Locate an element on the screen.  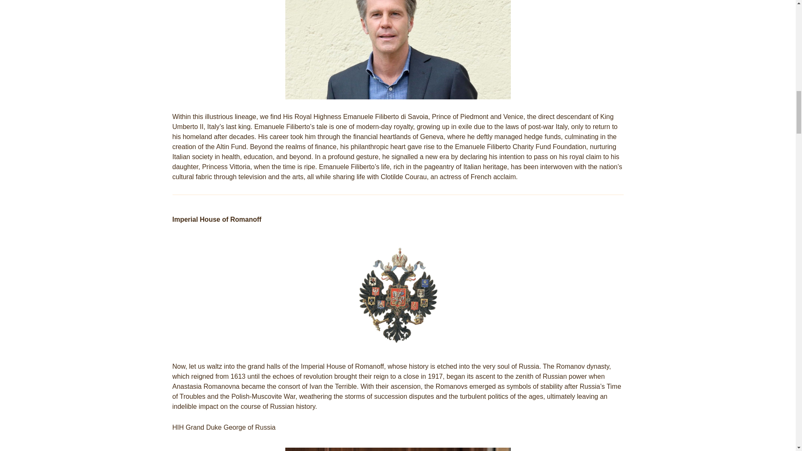
emanuele-filiberto is located at coordinates (397, 49).